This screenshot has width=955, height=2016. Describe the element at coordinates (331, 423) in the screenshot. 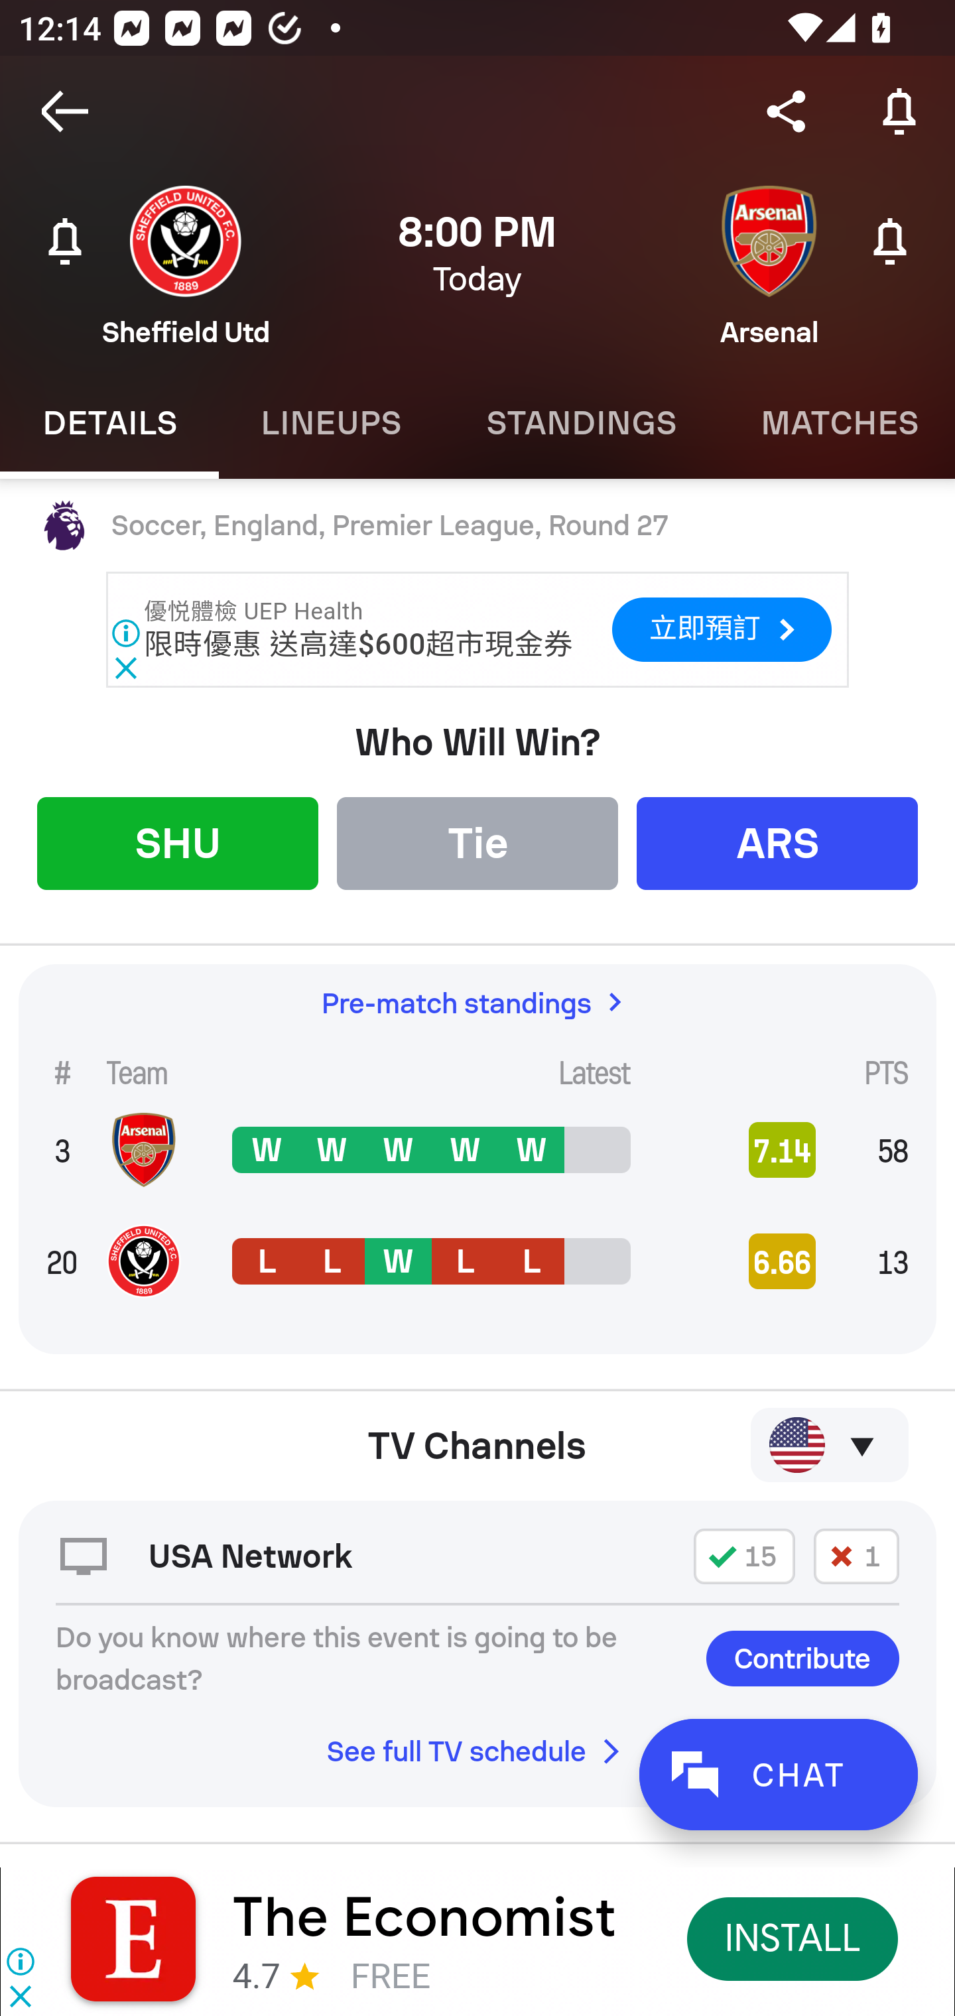

I see `Lineups LINEUPS` at that location.